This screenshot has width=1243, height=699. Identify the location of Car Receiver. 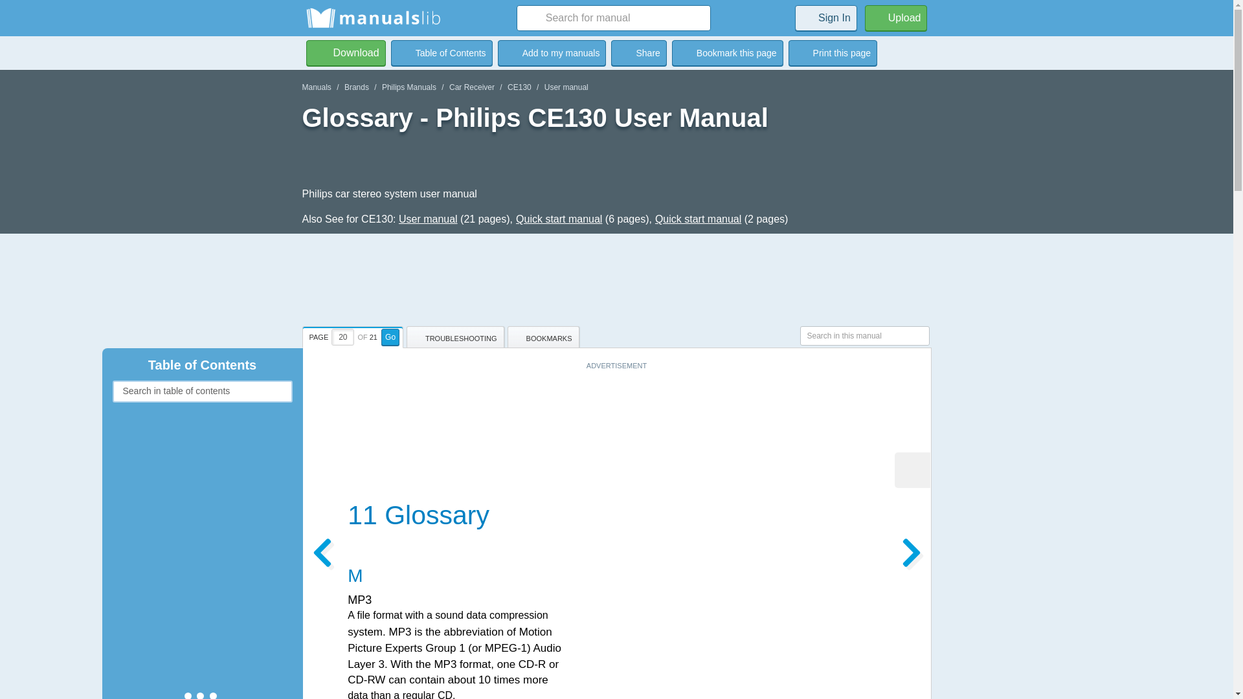
(471, 87).